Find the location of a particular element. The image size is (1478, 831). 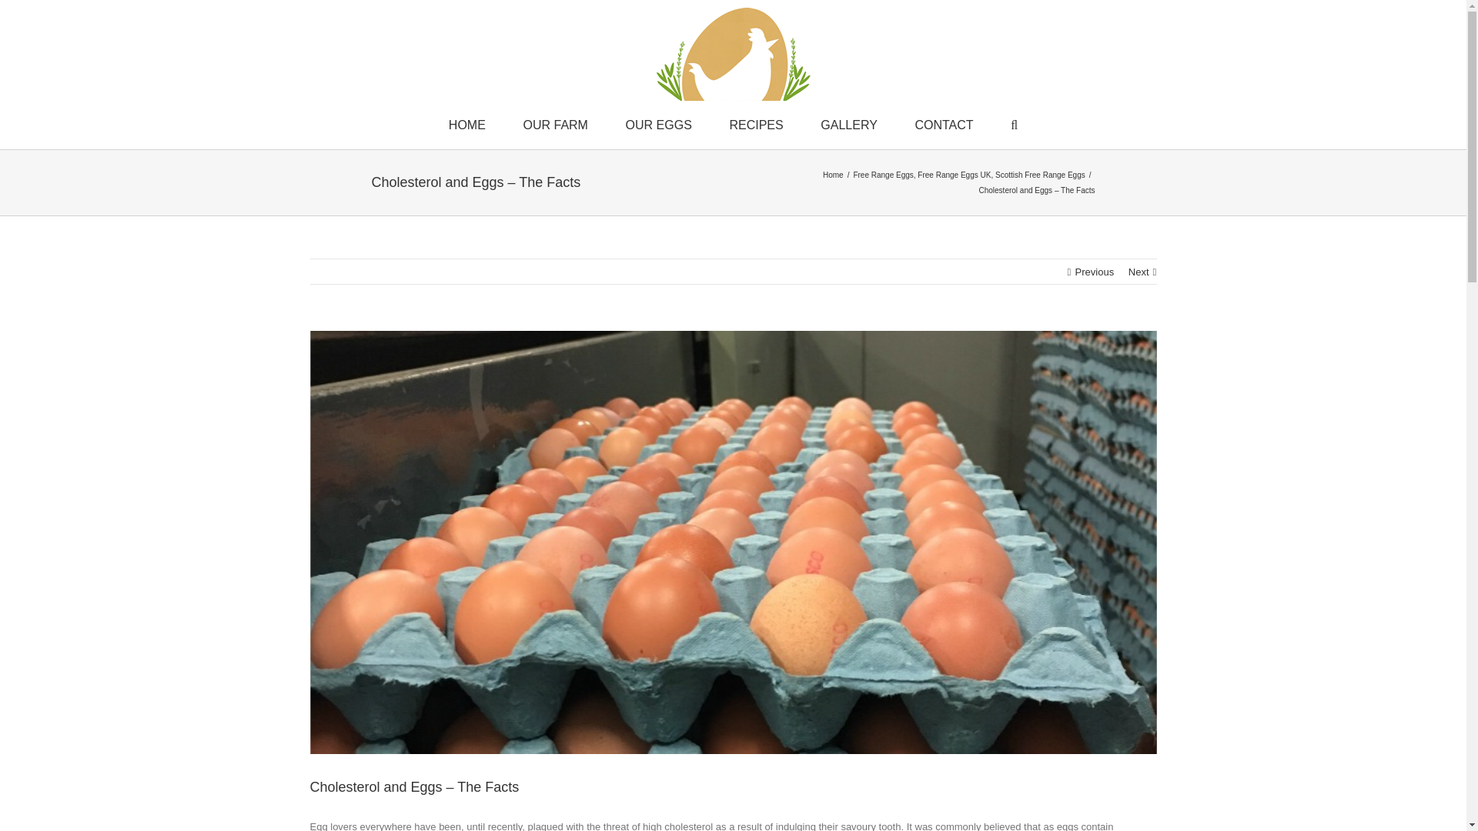

Free Range Eggs is located at coordinates (882, 175).